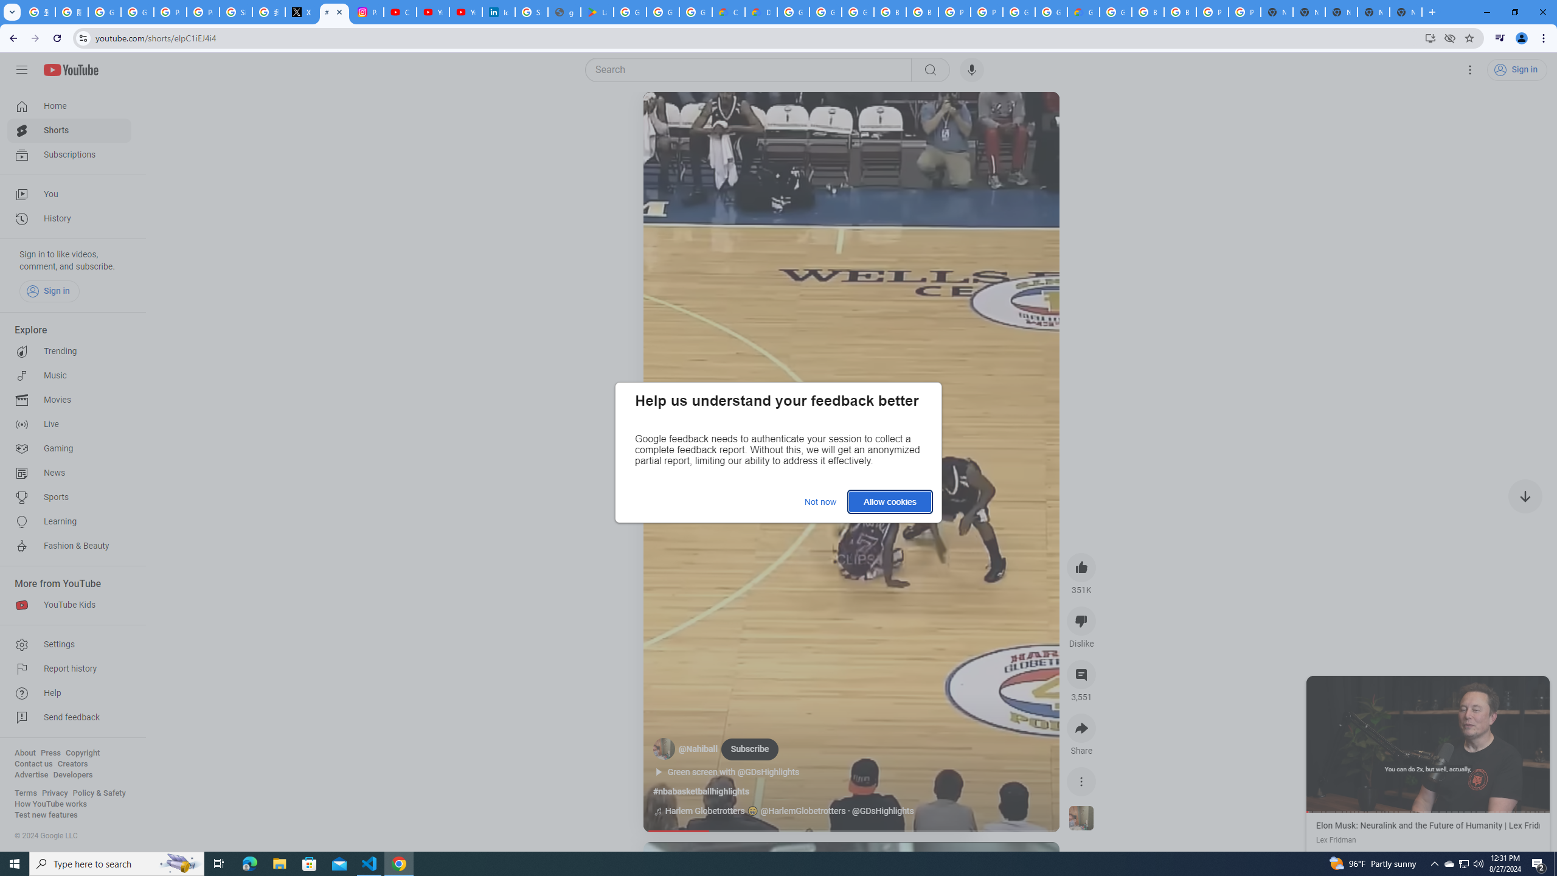 The height and width of the screenshot is (876, 1557). I want to click on Gaming, so click(69, 449).